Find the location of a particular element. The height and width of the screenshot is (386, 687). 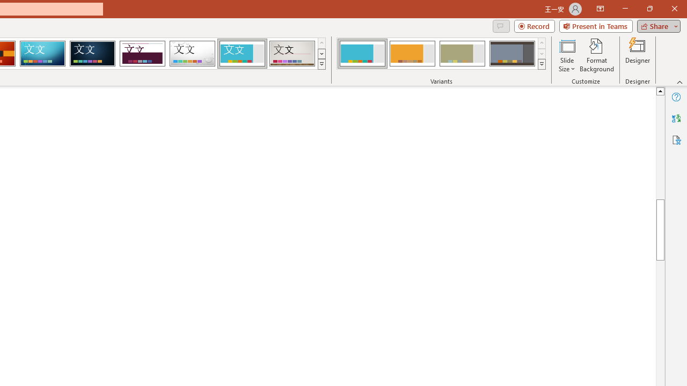

Frame Variant 4 is located at coordinates (512, 54).